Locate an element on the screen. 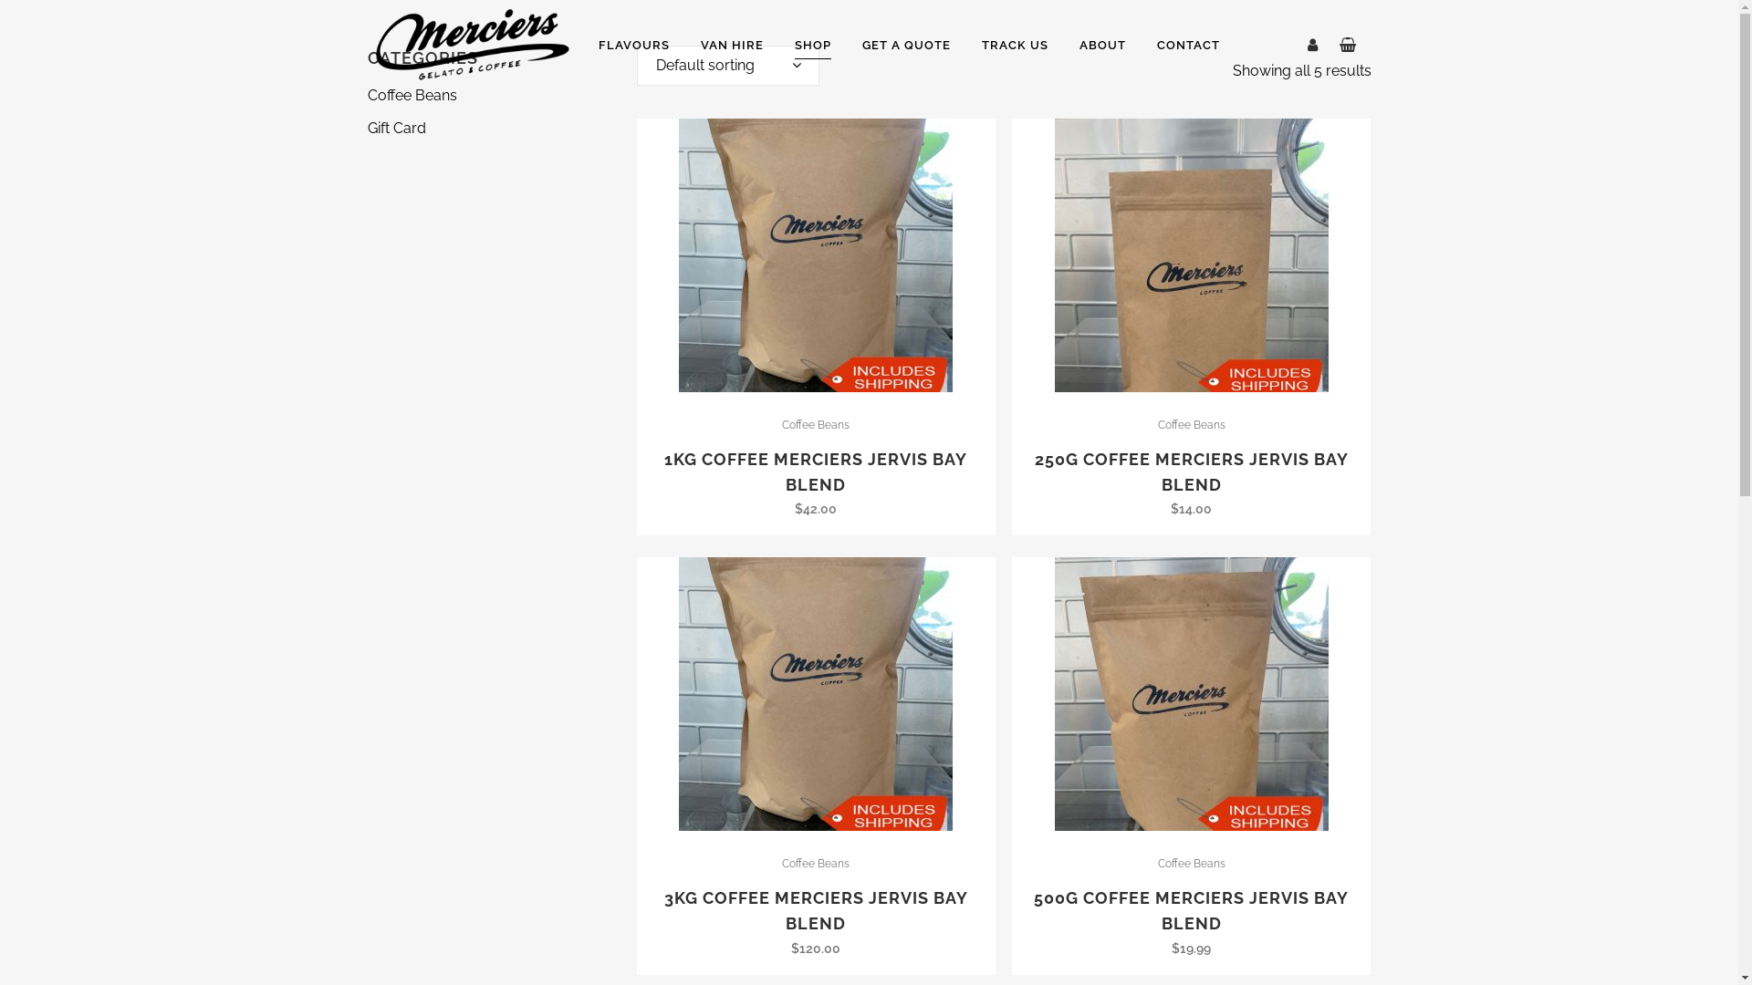 The image size is (1752, 985). 250G COFFEE MERCIERS JERVIS BAY BLEND
$14.00 is located at coordinates (1192, 477).